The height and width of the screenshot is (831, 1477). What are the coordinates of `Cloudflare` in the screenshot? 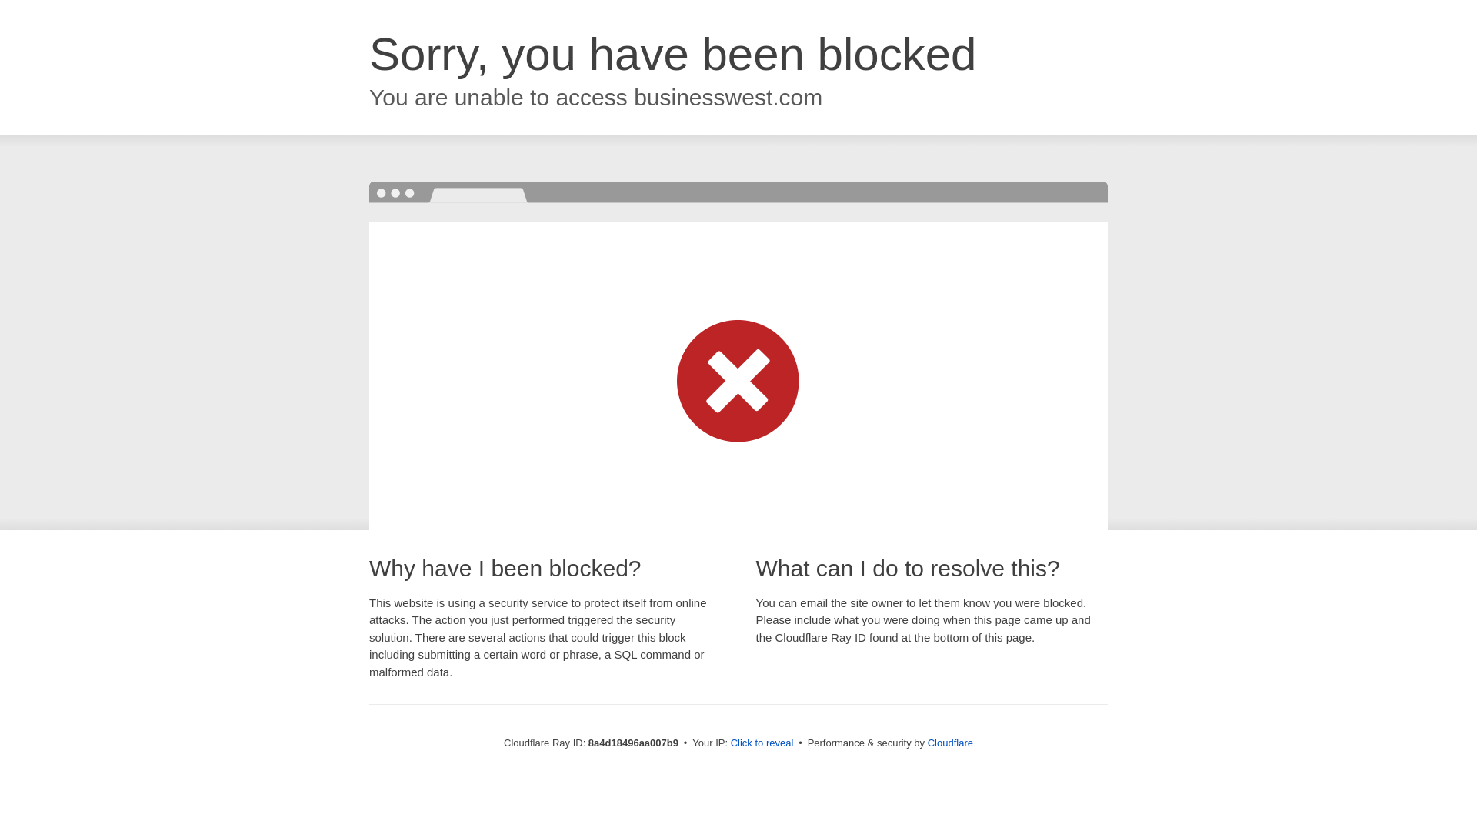 It's located at (950, 743).